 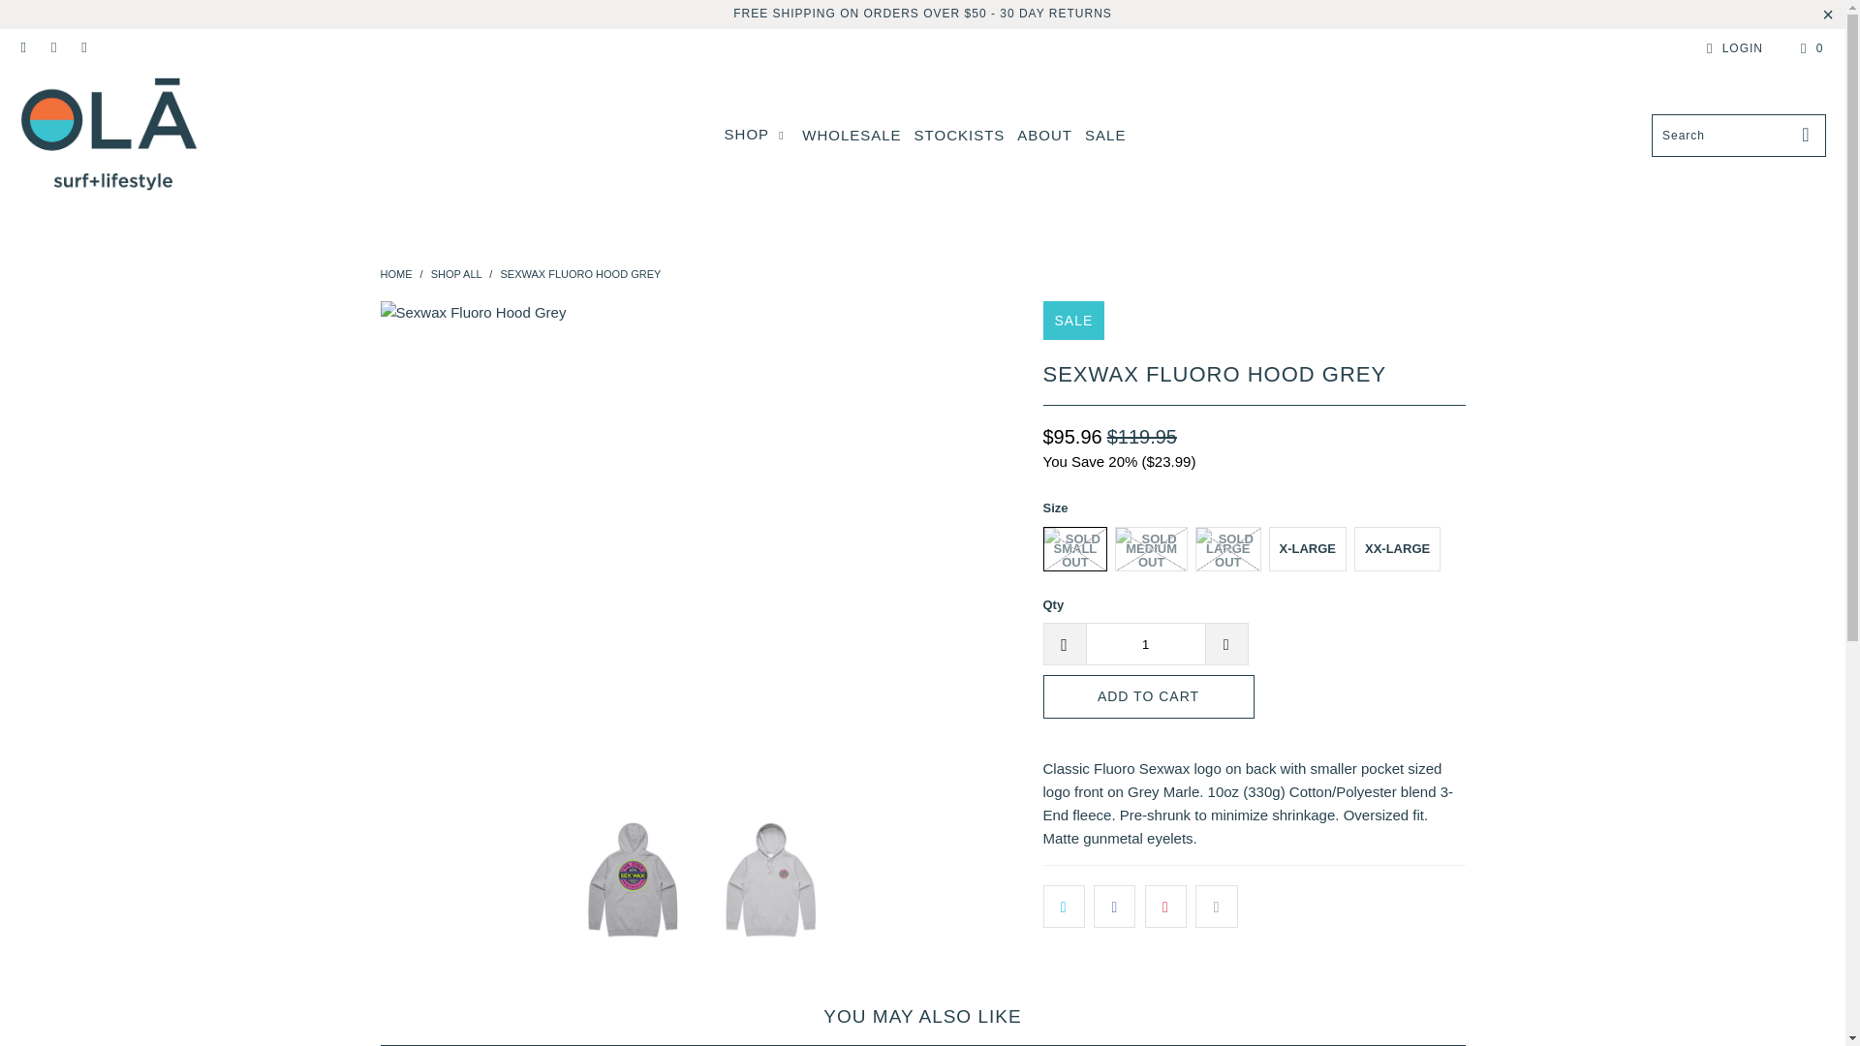 I want to click on Share this on Pinterest, so click(x=1165, y=906).